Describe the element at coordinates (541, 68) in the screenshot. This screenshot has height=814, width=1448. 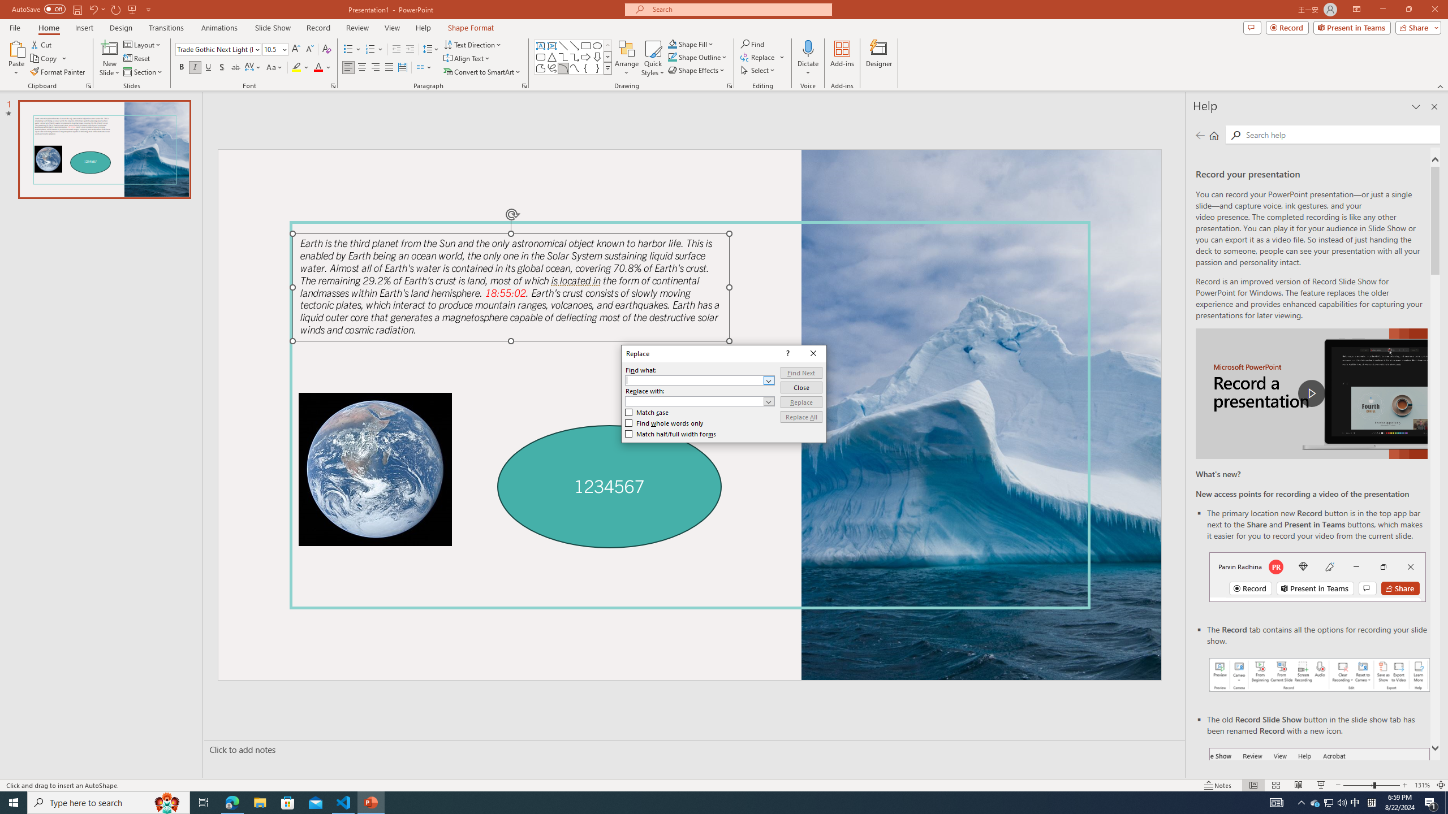
I see `Freeform: Shape` at that location.